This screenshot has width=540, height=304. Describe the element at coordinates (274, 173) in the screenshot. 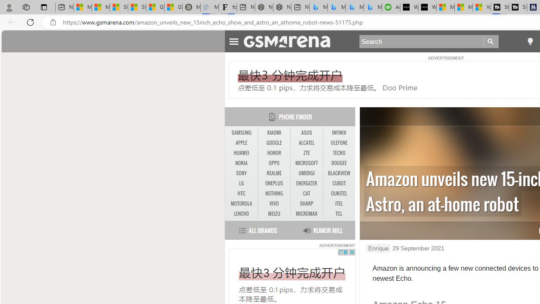

I see `REALME` at that location.